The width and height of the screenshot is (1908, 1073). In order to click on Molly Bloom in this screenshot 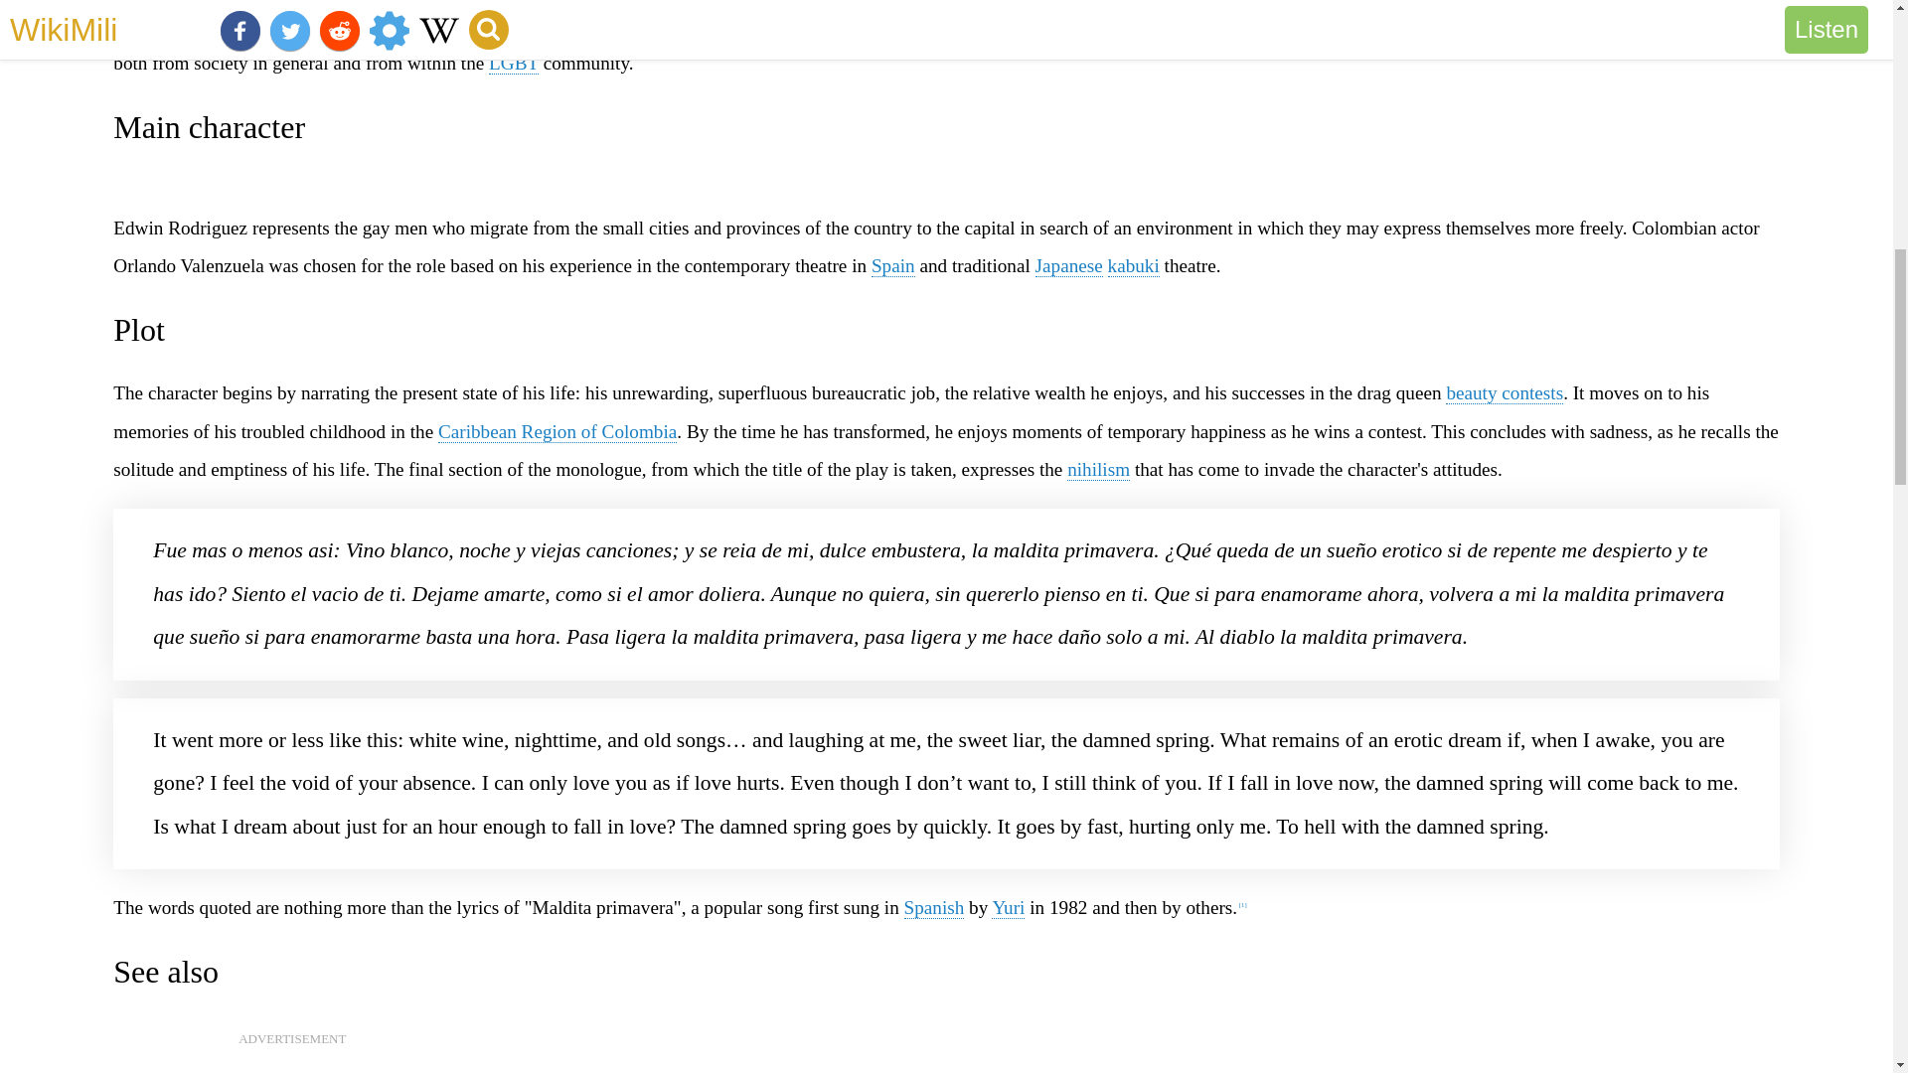, I will do `click(165, 24)`.